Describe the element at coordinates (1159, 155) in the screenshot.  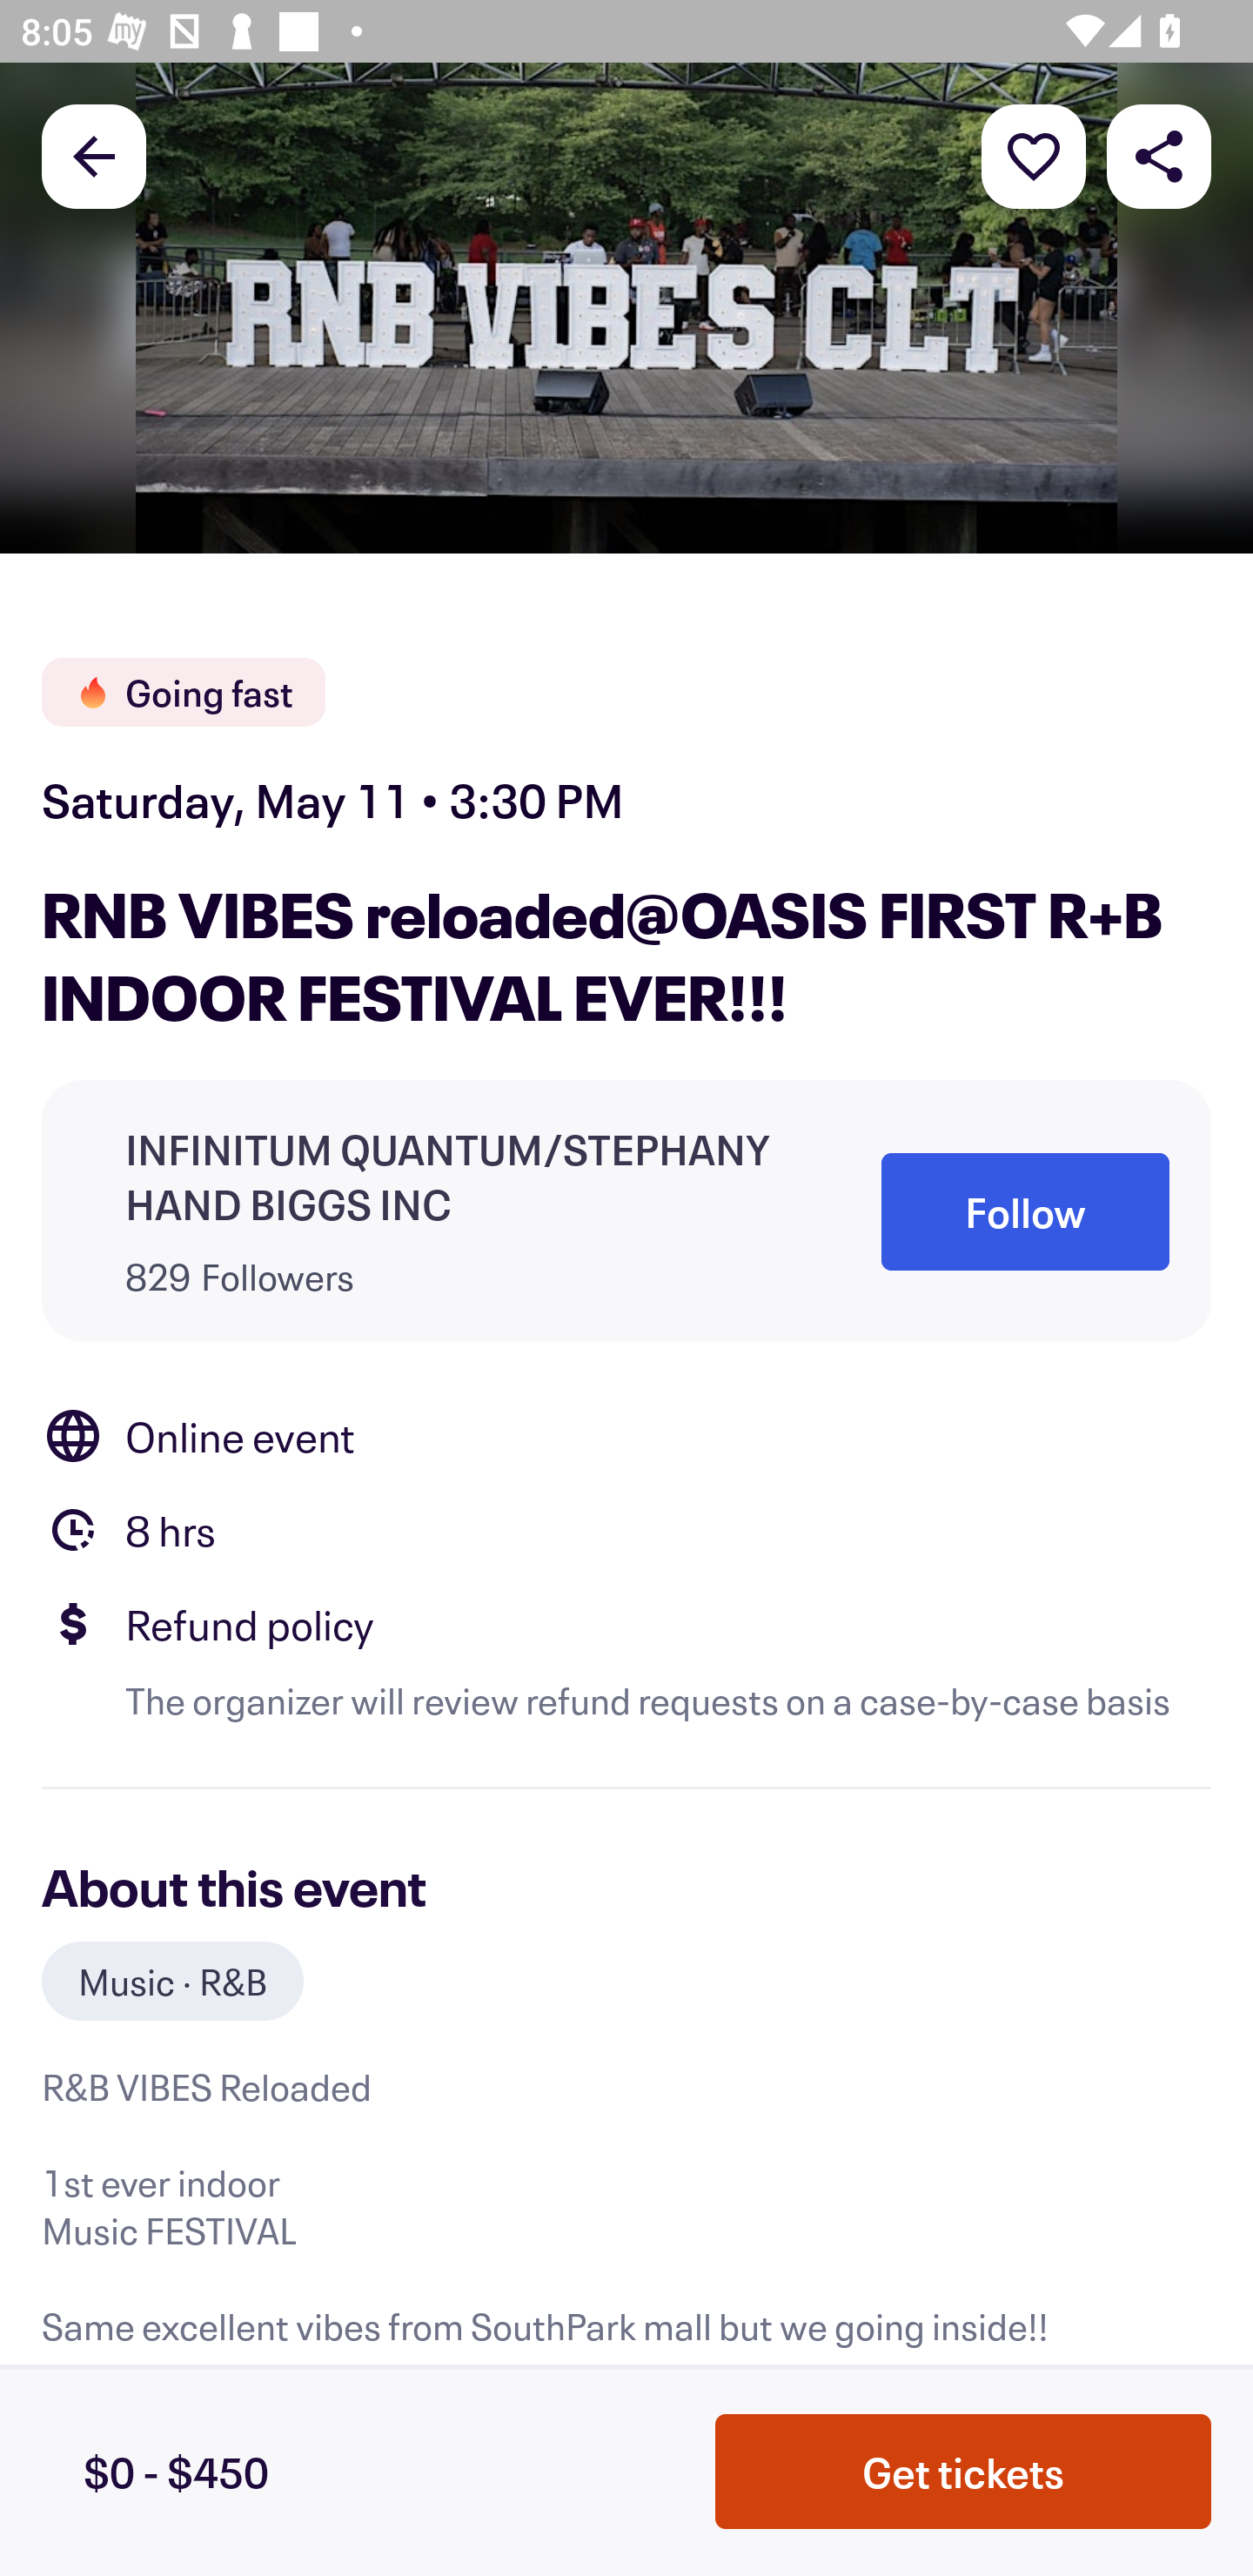
I see `Share` at that location.